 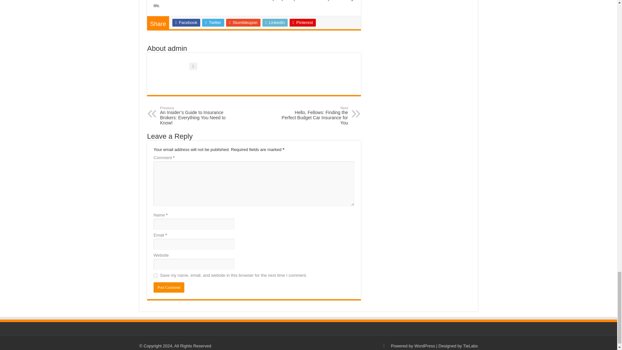 I want to click on Pinterest, so click(x=303, y=23).